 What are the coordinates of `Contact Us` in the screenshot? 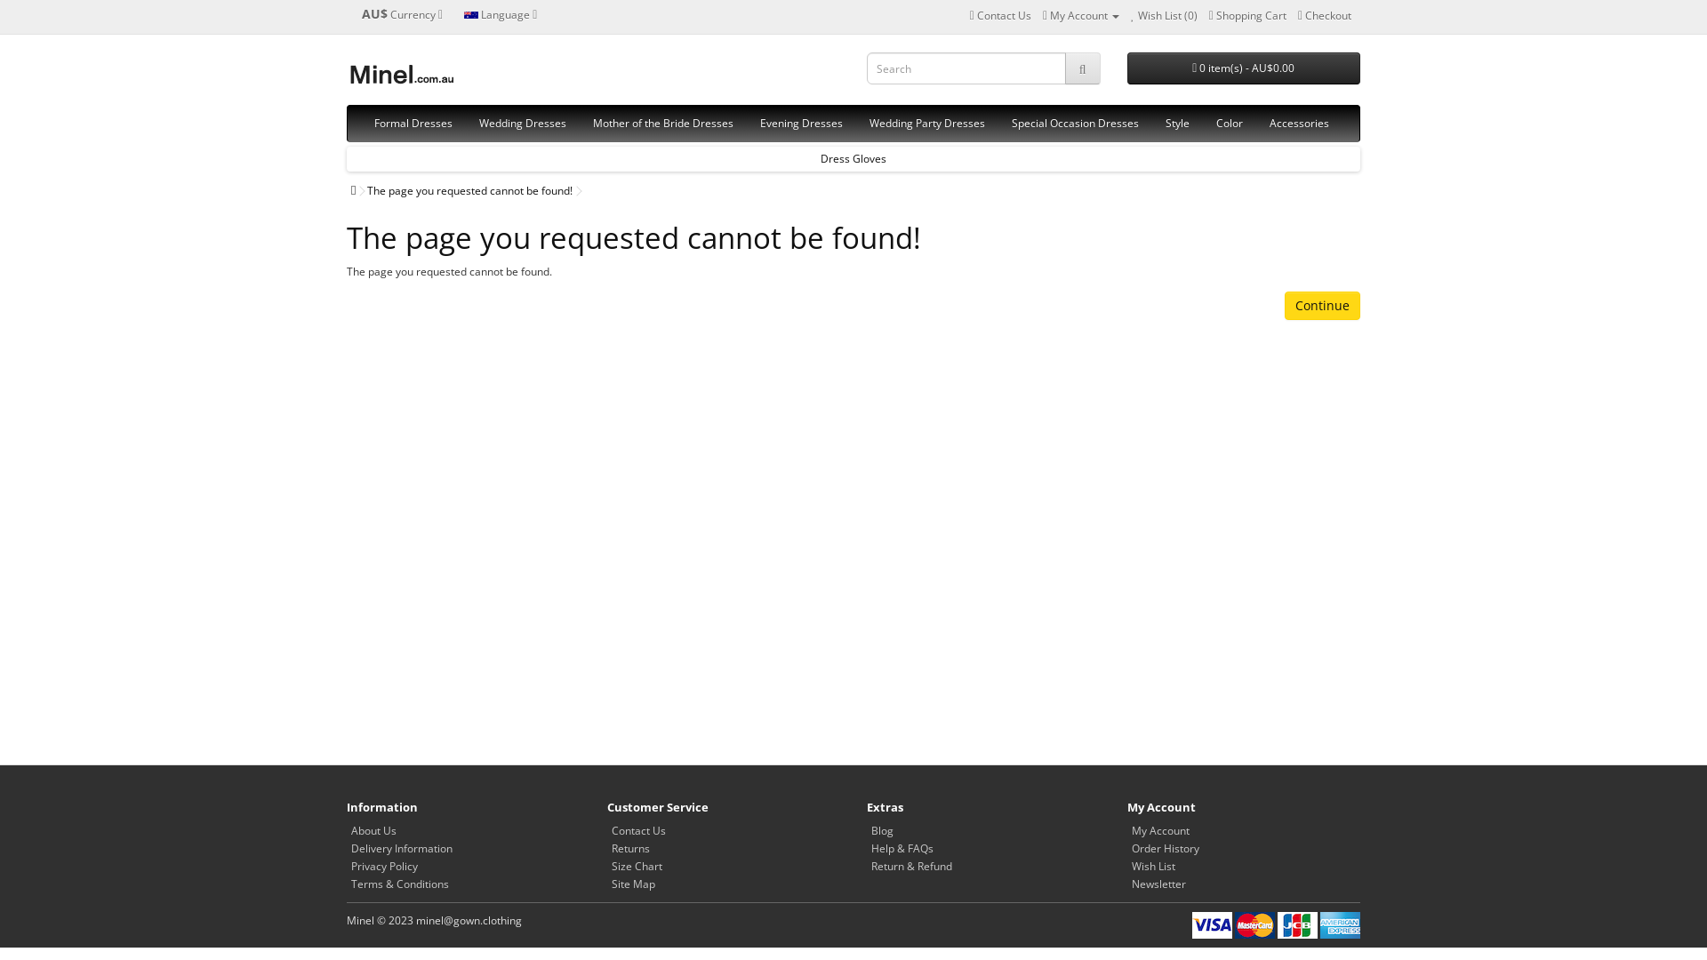 It's located at (638, 830).